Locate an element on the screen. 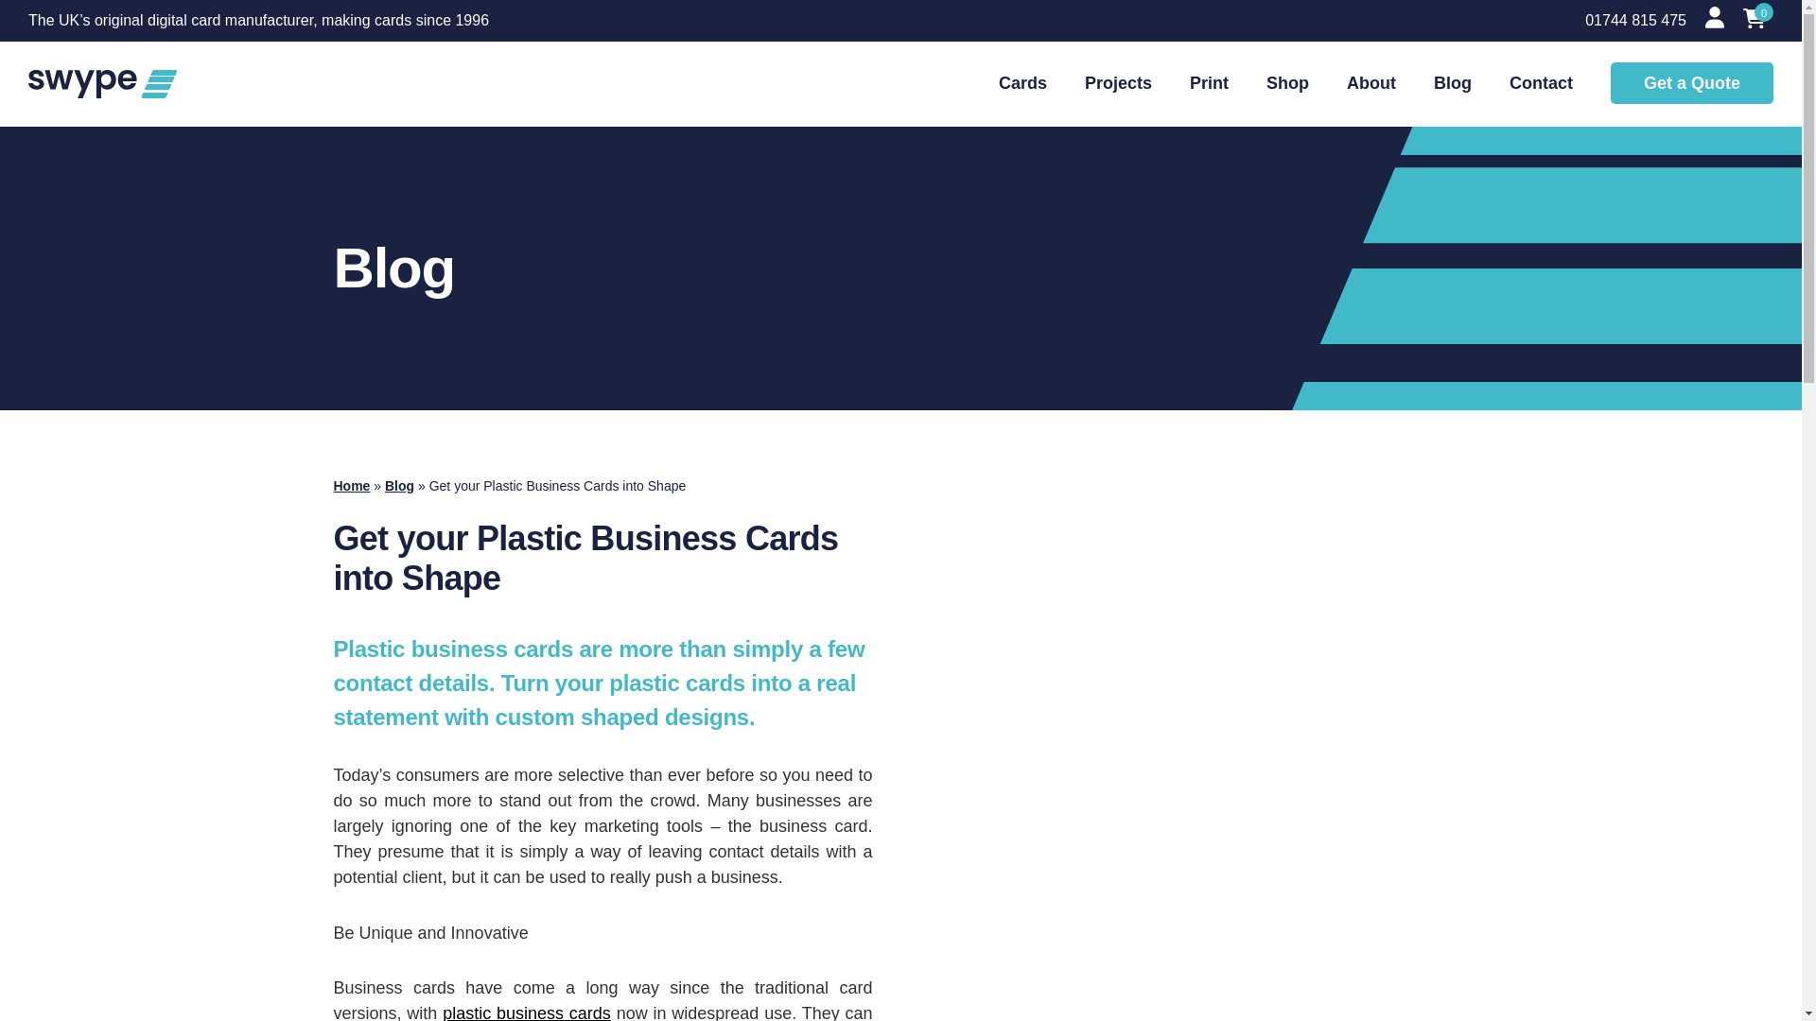 The image size is (1816, 1021). Projects is located at coordinates (1118, 83).